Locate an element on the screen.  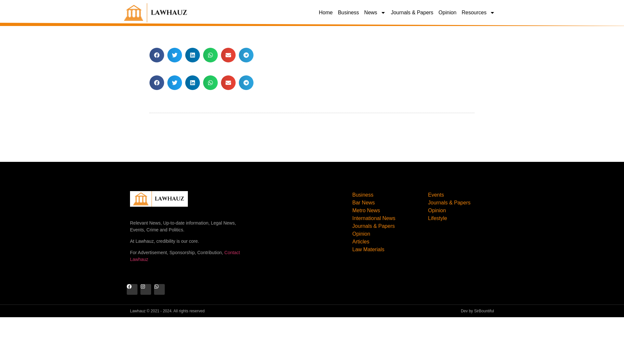
Home is located at coordinates (326, 12).